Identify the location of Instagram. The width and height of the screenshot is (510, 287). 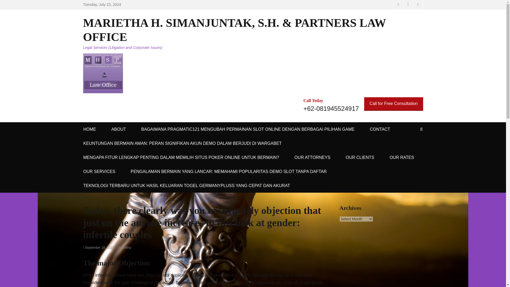
(418, 5).